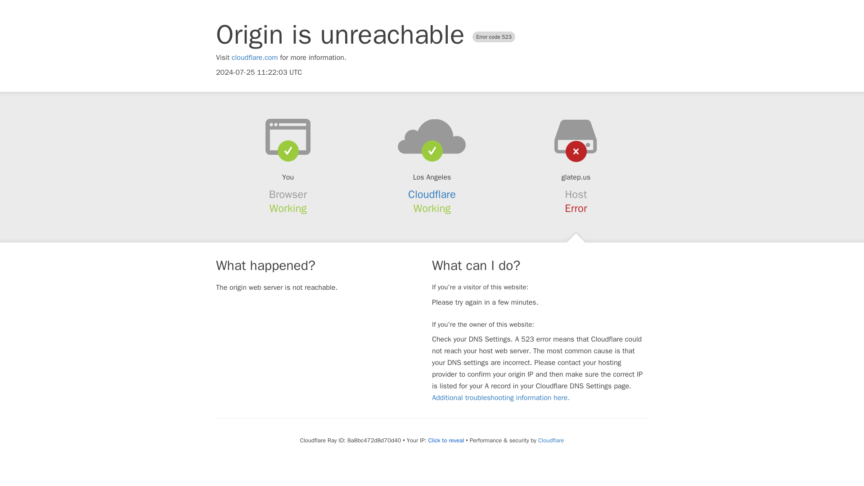 The image size is (864, 486). What do you see at coordinates (432, 194) in the screenshot?
I see `Cloudflare` at bounding box center [432, 194].